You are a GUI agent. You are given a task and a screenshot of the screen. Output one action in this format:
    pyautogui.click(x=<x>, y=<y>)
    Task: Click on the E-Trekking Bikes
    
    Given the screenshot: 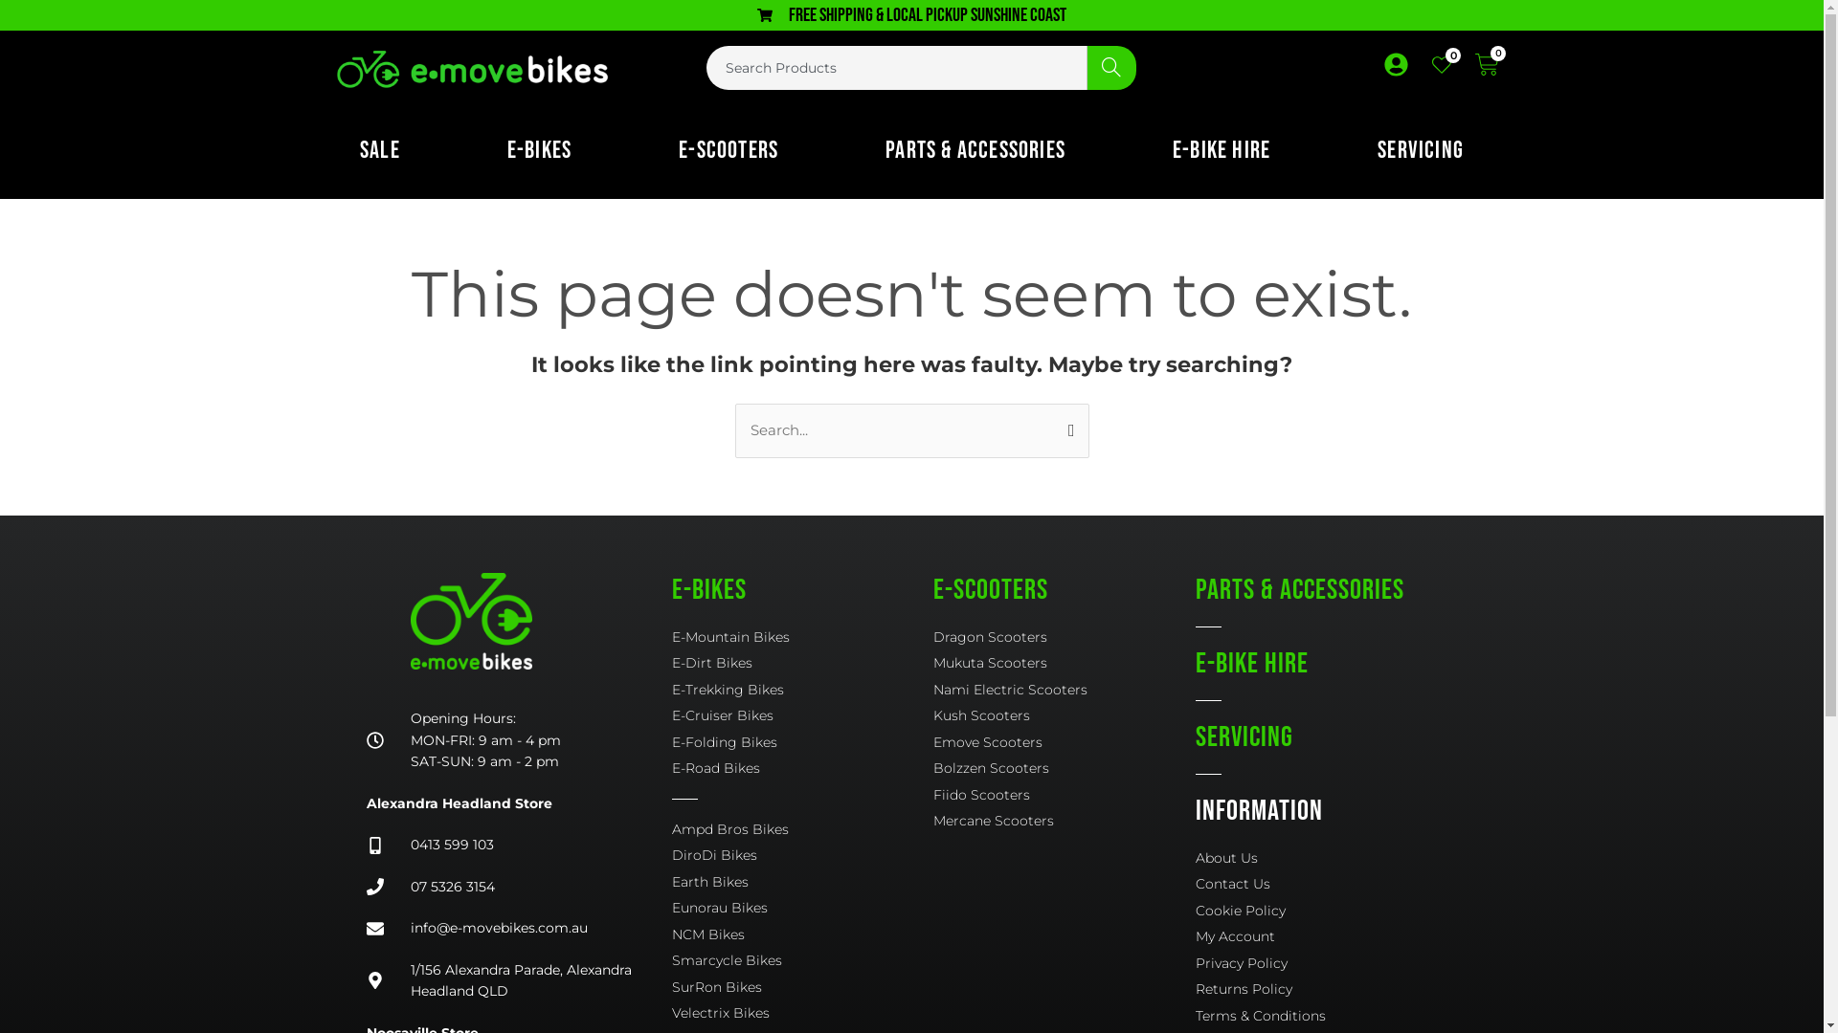 What is the action you would take?
    pyautogui.click(x=803, y=691)
    